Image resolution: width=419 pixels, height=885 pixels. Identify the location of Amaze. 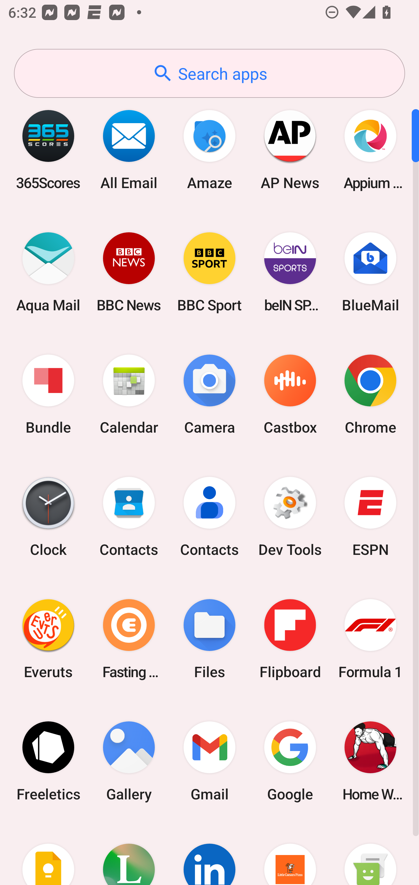
(210, 150).